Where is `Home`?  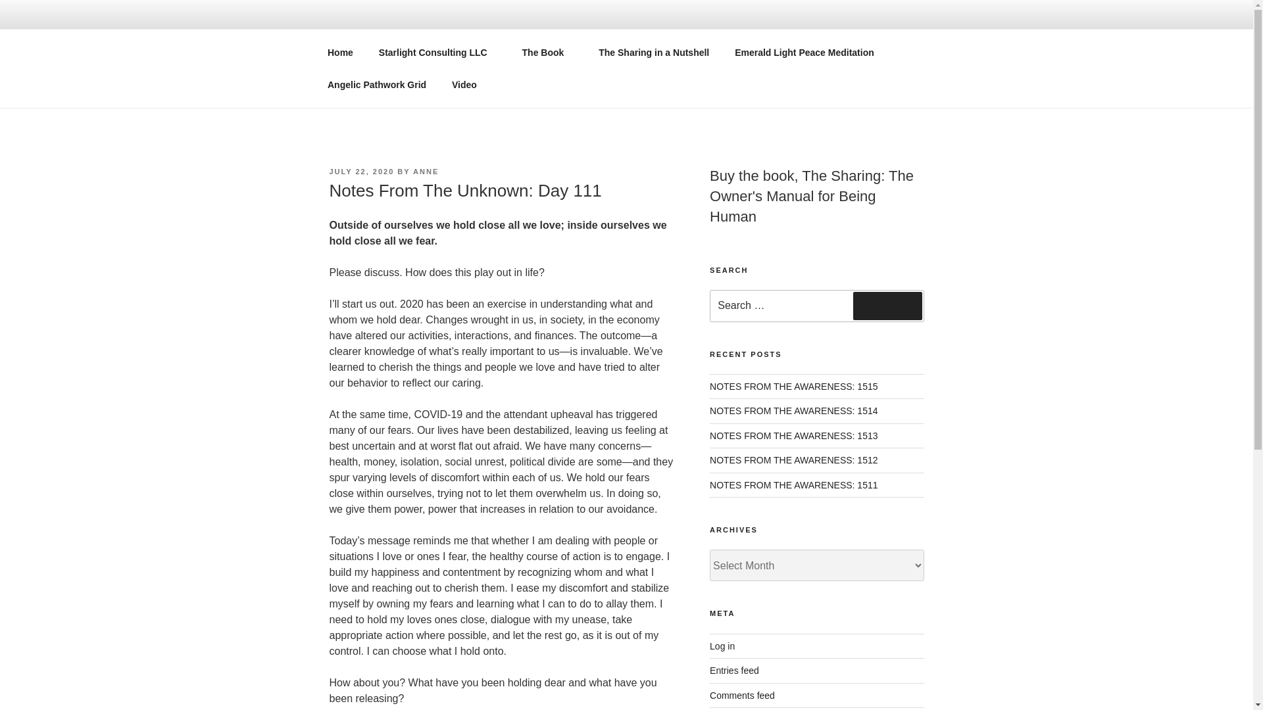
Home is located at coordinates (340, 53).